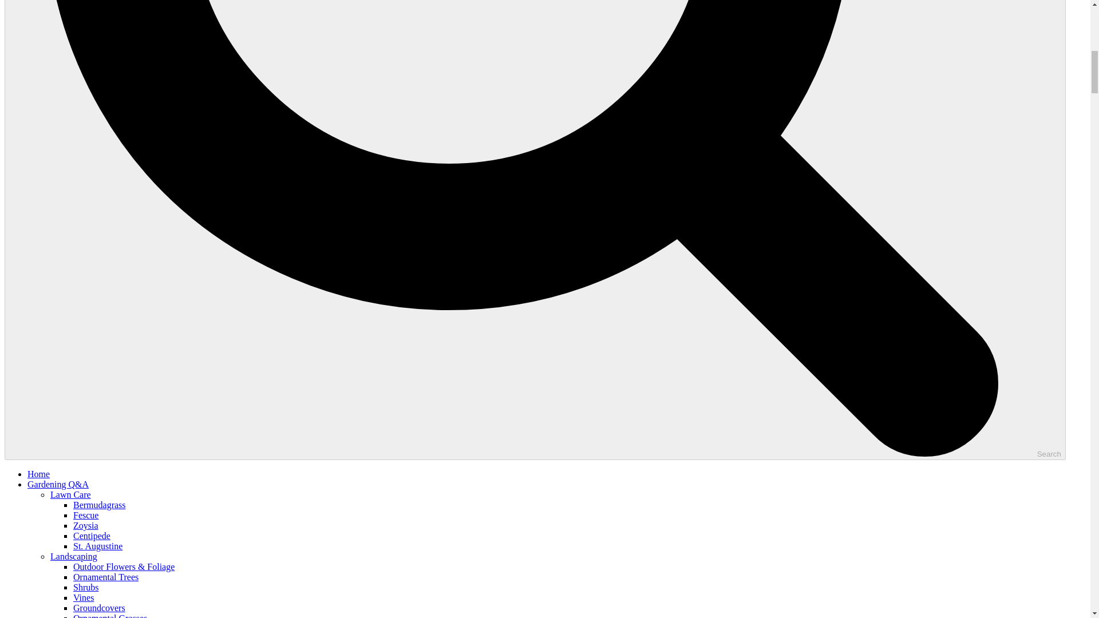  Describe the element at coordinates (38, 474) in the screenshot. I see `Home` at that location.